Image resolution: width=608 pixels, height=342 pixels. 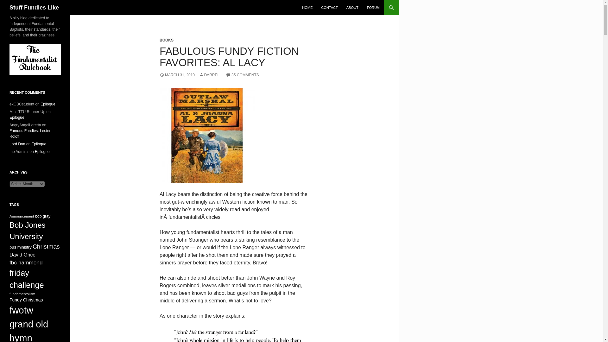 I want to click on Stuff Fundies Like, so click(x=34, y=8).